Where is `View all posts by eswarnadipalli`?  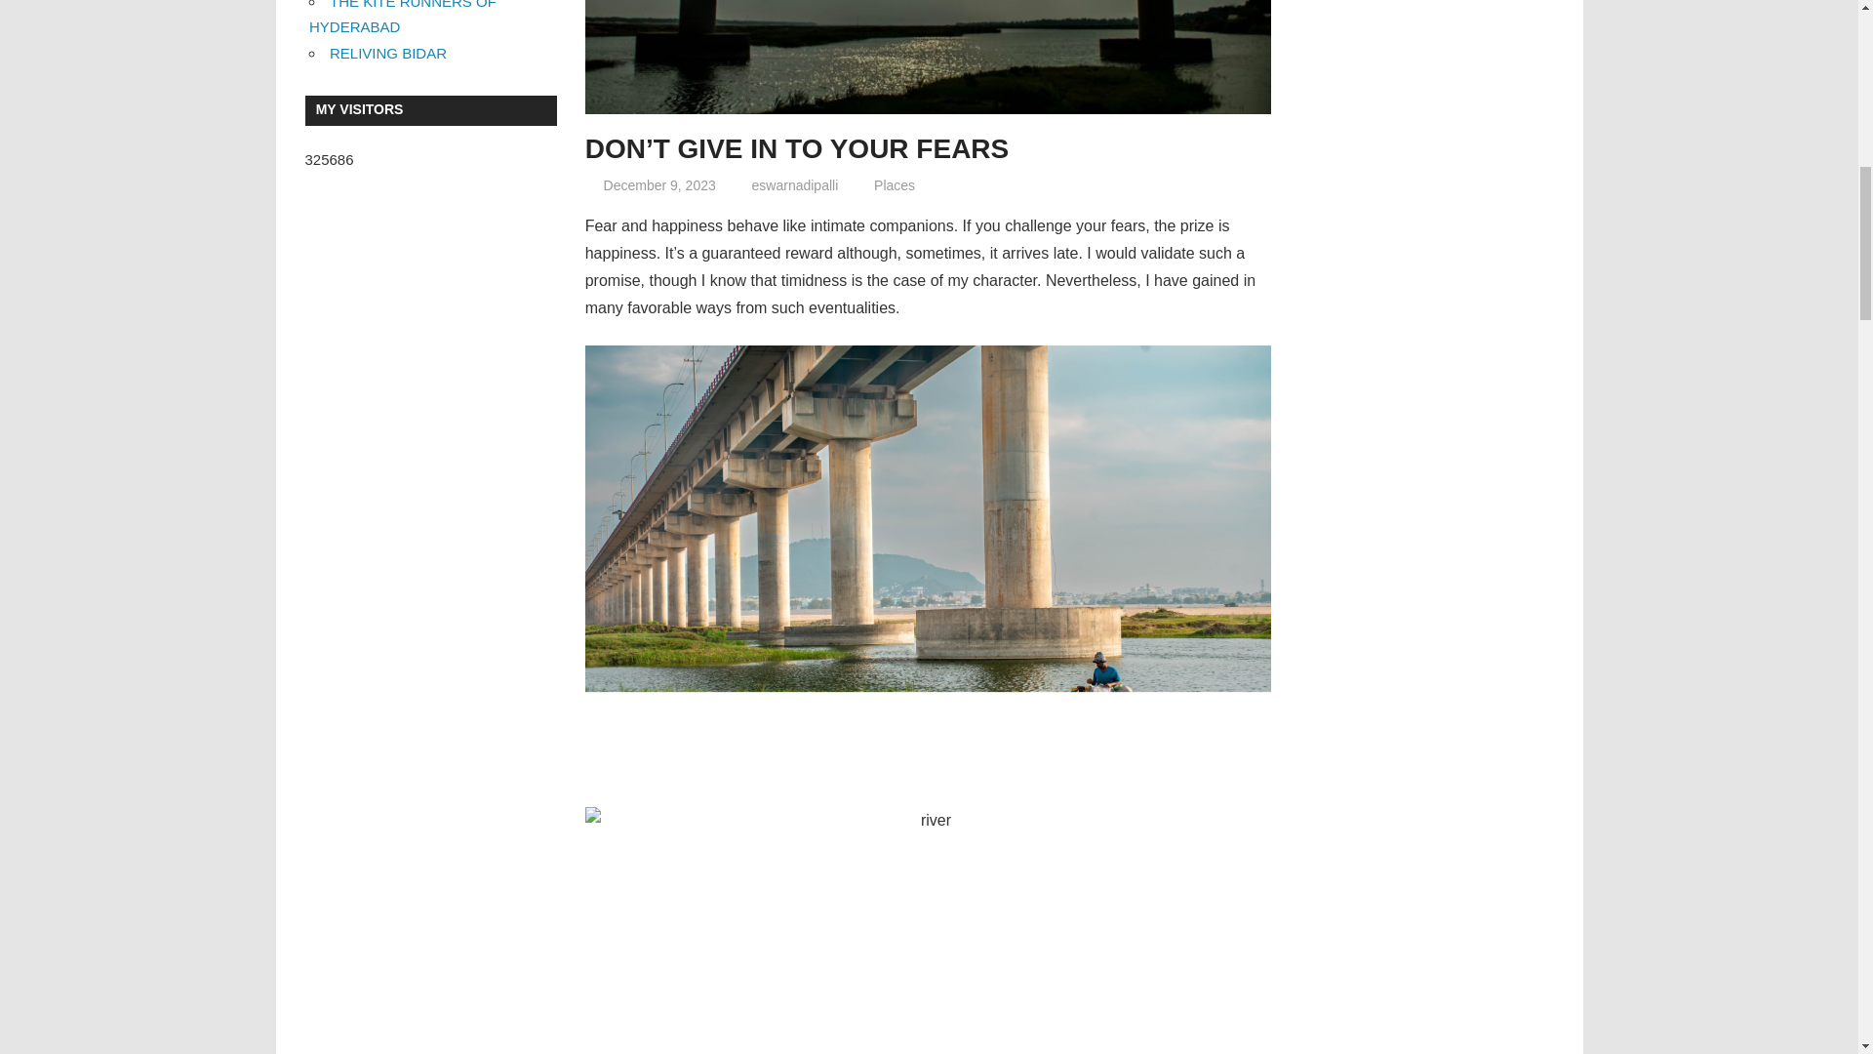 View all posts by eswarnadipalli is located at coordinates (796, 185).